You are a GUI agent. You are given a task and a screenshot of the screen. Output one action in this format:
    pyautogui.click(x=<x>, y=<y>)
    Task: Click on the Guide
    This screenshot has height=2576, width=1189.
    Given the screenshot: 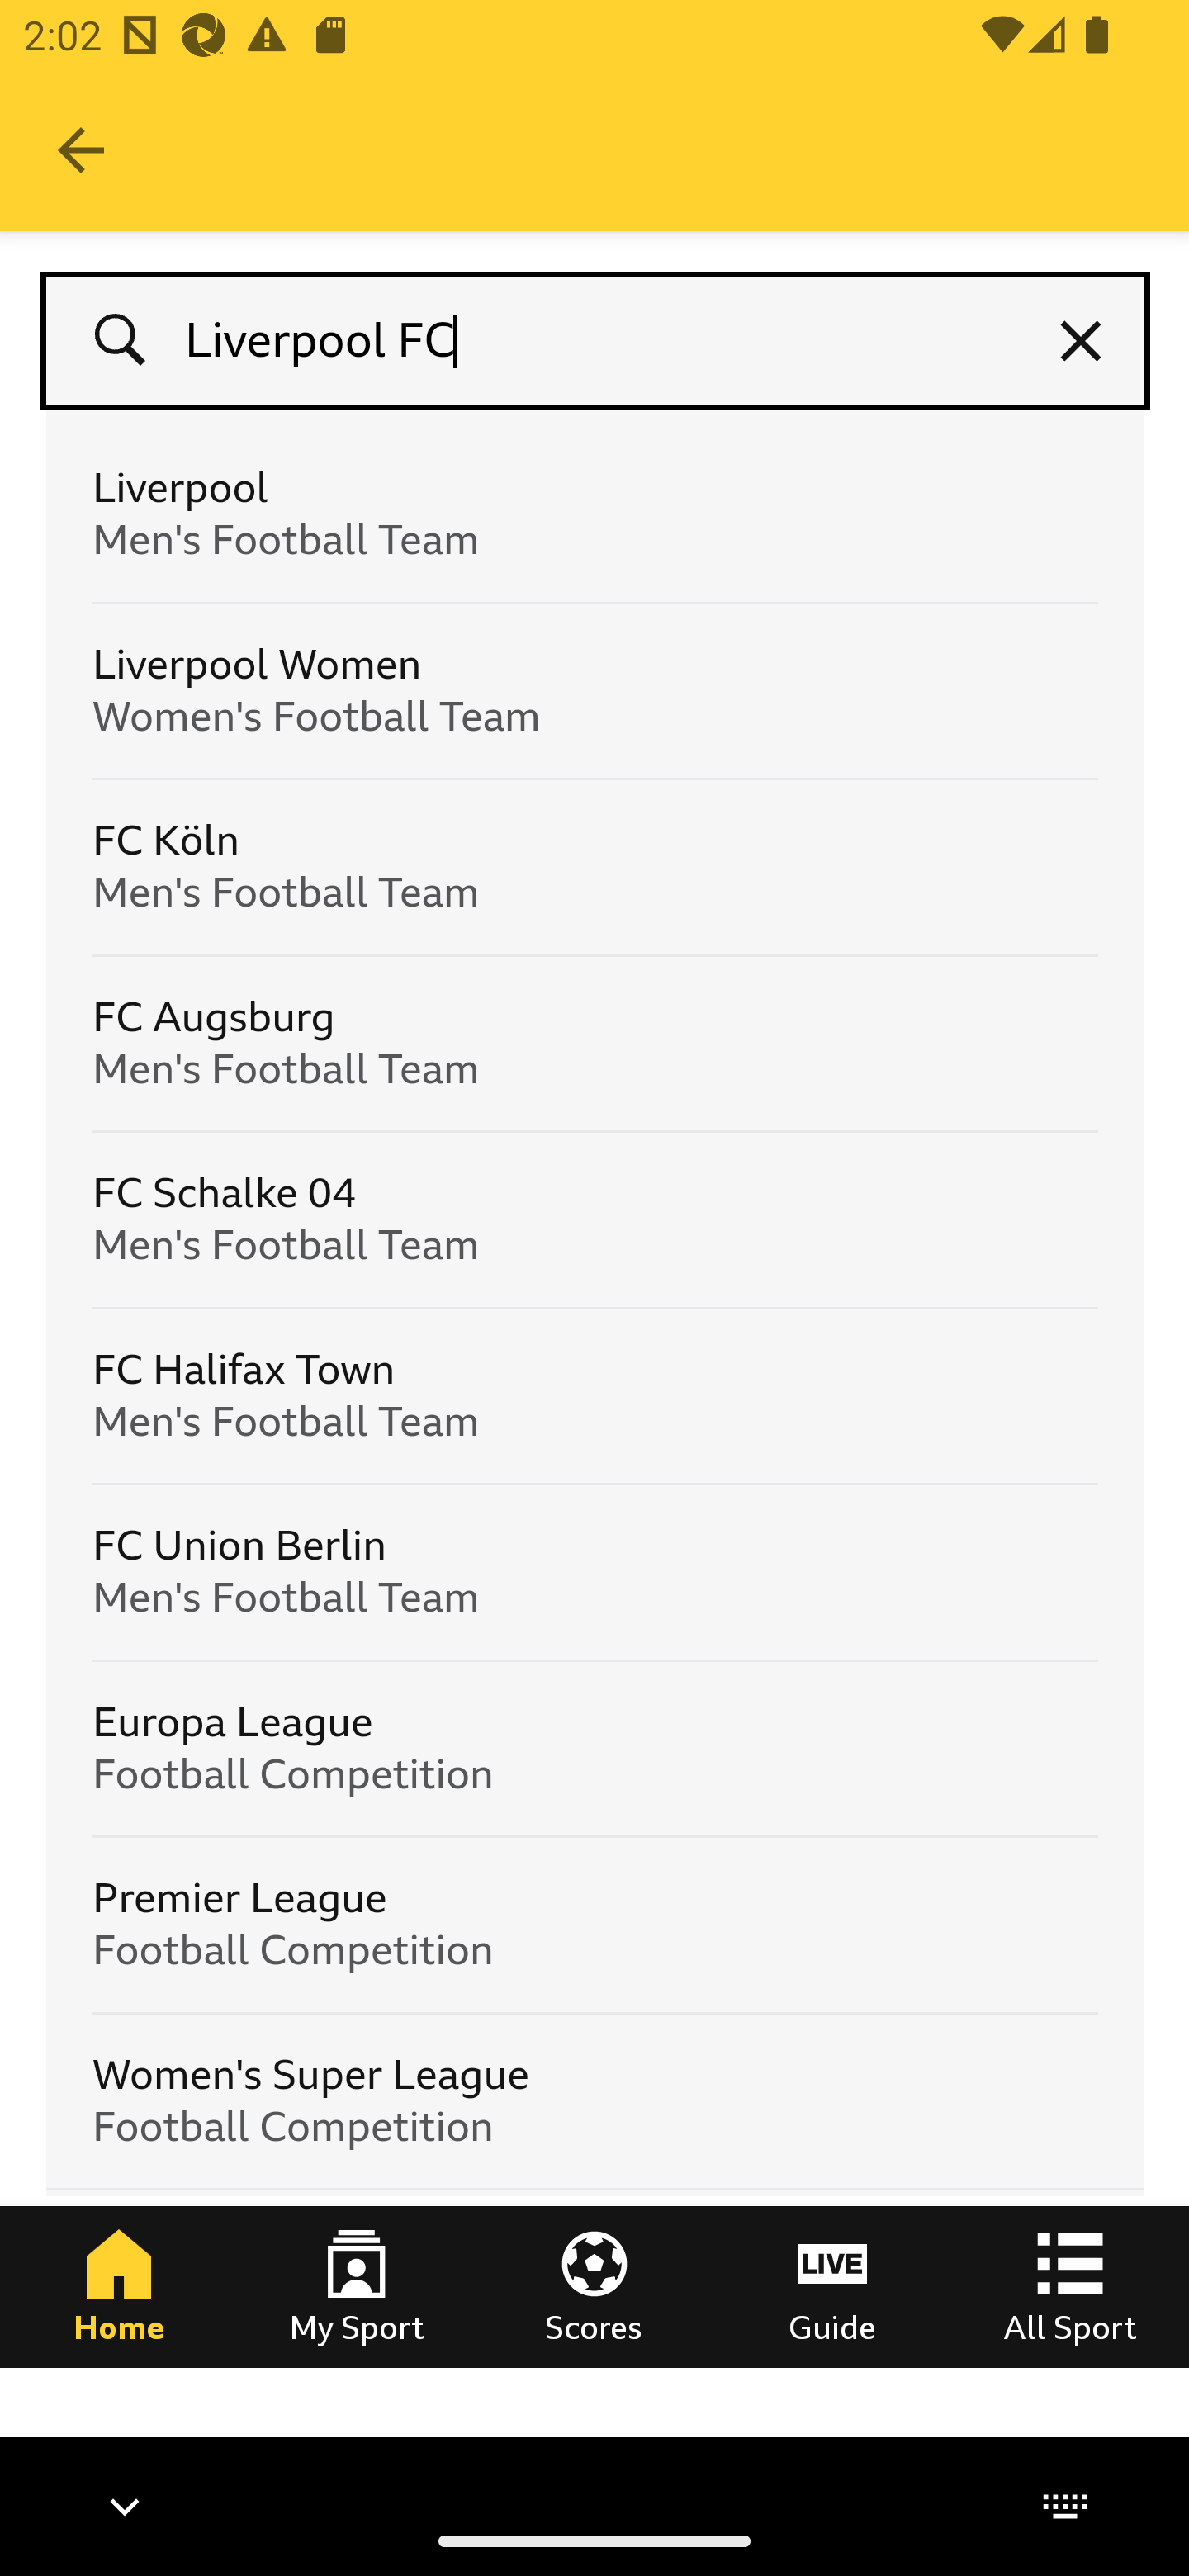 What is the action you would take?
    pyautogui.click(x=832, y=2285)
    